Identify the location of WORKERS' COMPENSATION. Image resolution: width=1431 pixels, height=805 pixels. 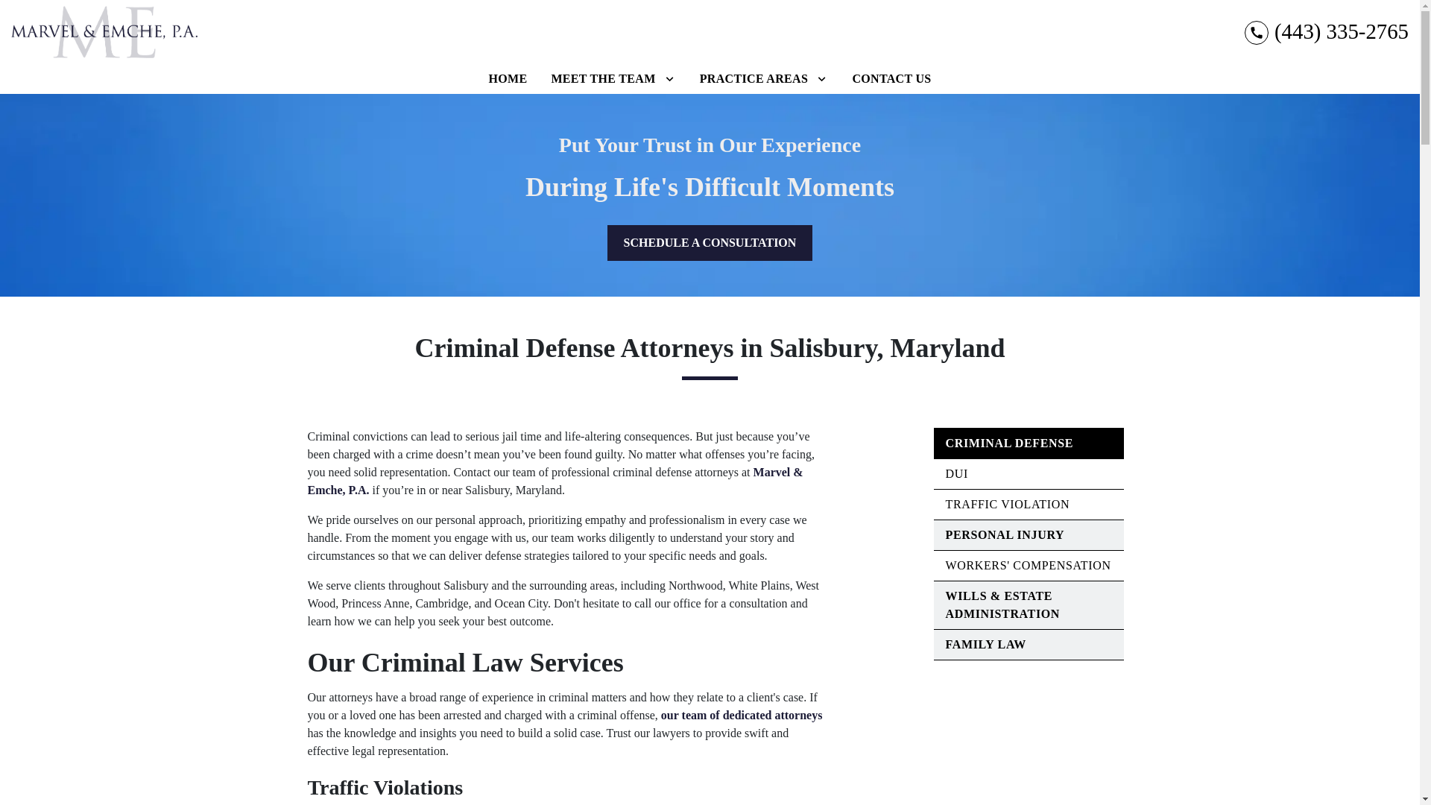
(1027, 565).